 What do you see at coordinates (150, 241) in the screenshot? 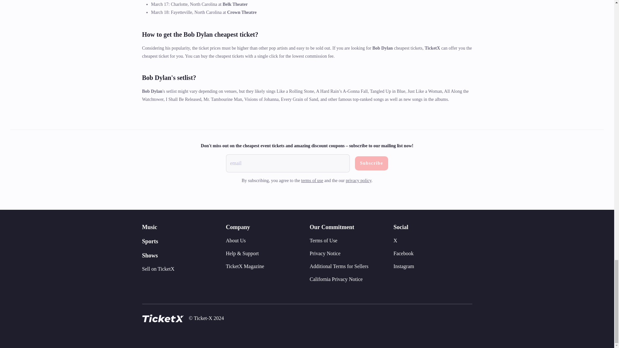
I see `Sports` at bounding box center [150, 241].